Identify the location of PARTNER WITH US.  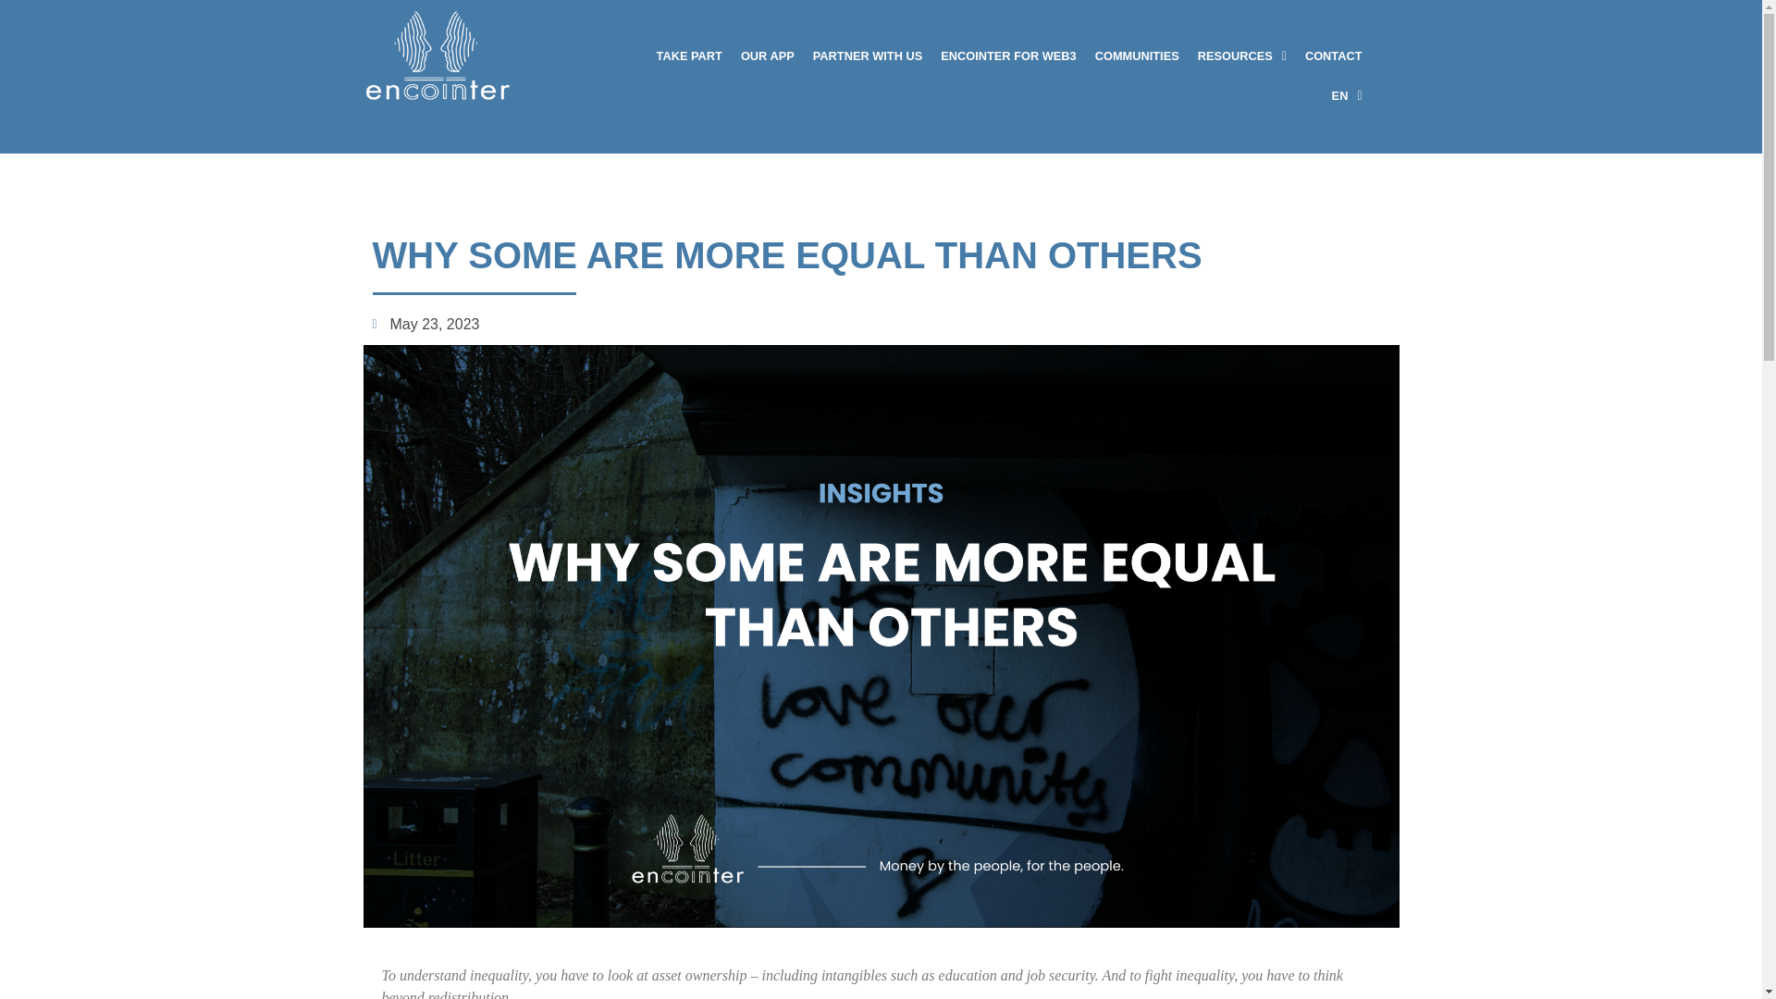
(868, 56).